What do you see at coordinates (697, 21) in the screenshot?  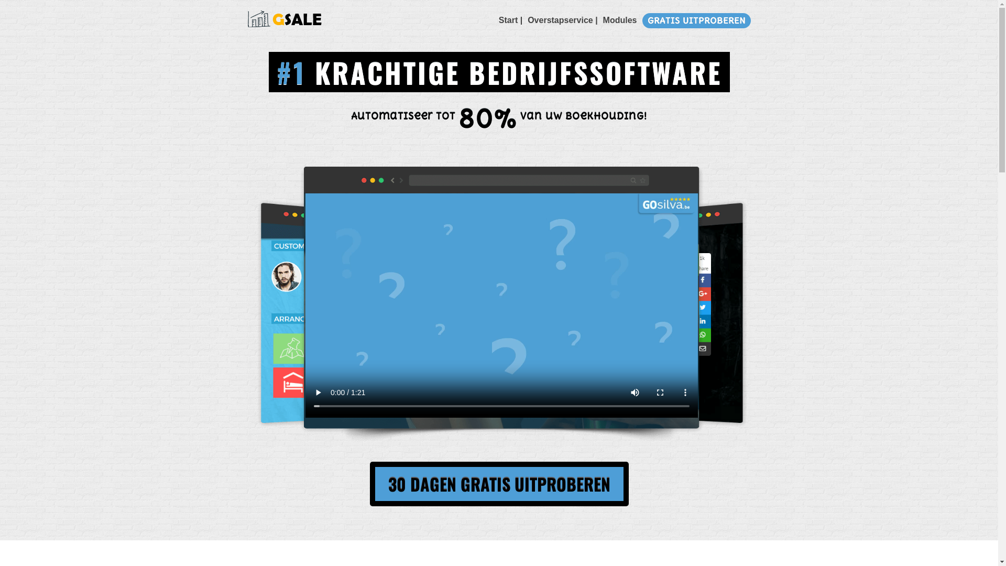 I see `GRATIS UITPROBEREN` at bounding box center [697, 21].